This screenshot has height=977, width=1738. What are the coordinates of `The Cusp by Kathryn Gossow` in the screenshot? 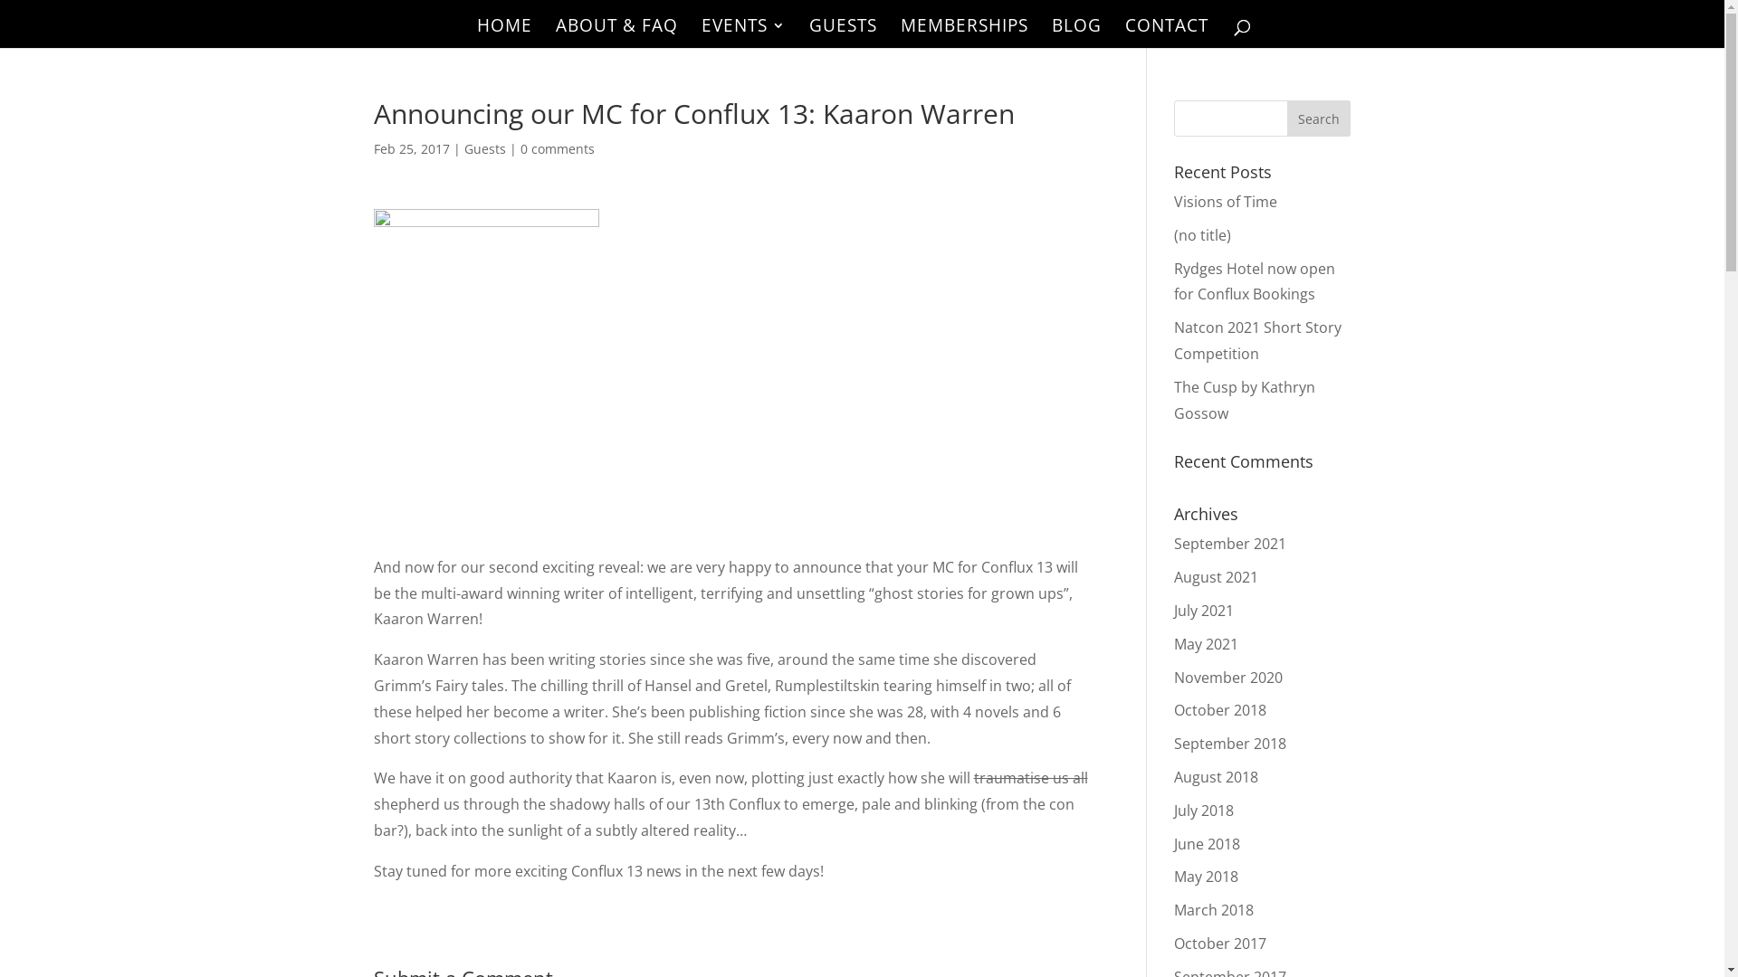 It's located at (1245, 400).